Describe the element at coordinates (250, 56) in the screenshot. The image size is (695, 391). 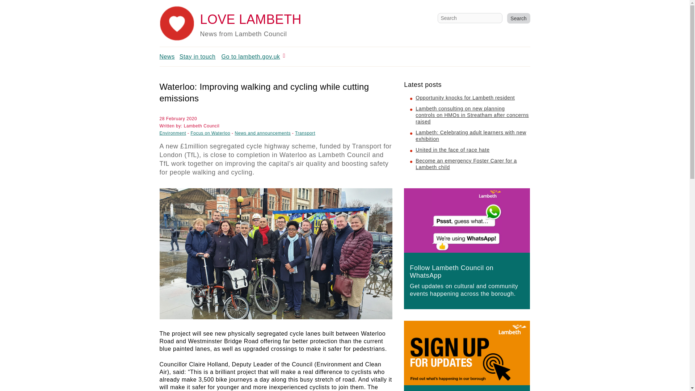
I see `Go to lambeth.gov.uk` at that location.